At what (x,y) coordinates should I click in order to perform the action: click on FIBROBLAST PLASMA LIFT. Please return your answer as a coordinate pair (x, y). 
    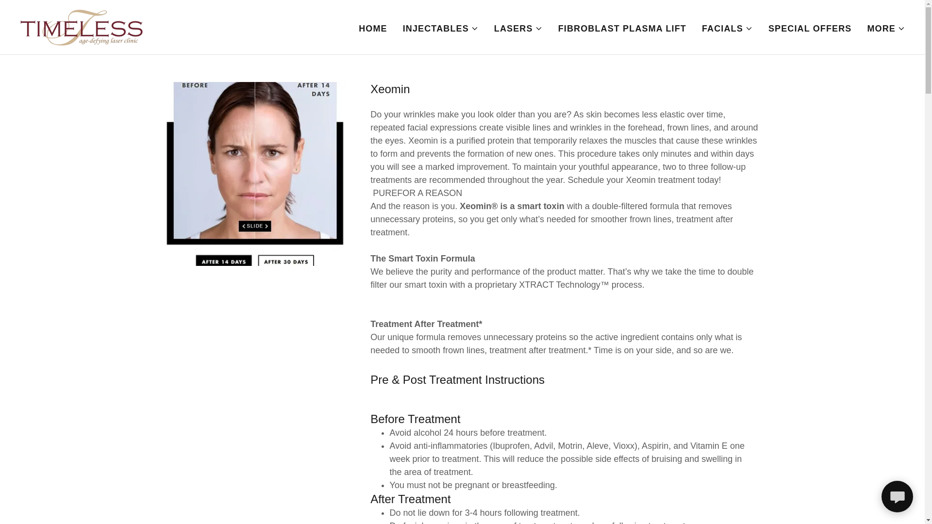
    Looking at the image, I should click on (622, 28).